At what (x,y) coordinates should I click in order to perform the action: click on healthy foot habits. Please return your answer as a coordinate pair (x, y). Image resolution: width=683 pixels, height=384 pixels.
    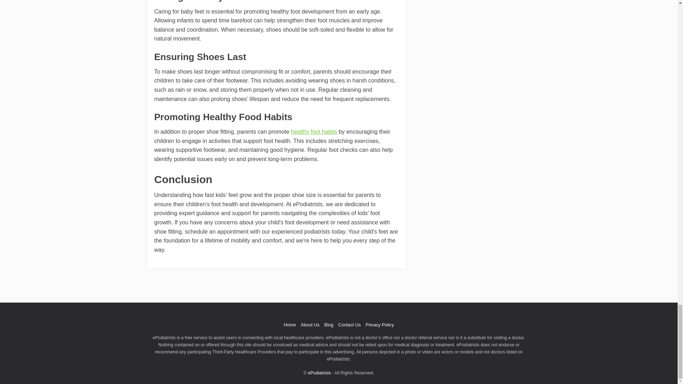
    Looking at the image, I should click on (314, 132).